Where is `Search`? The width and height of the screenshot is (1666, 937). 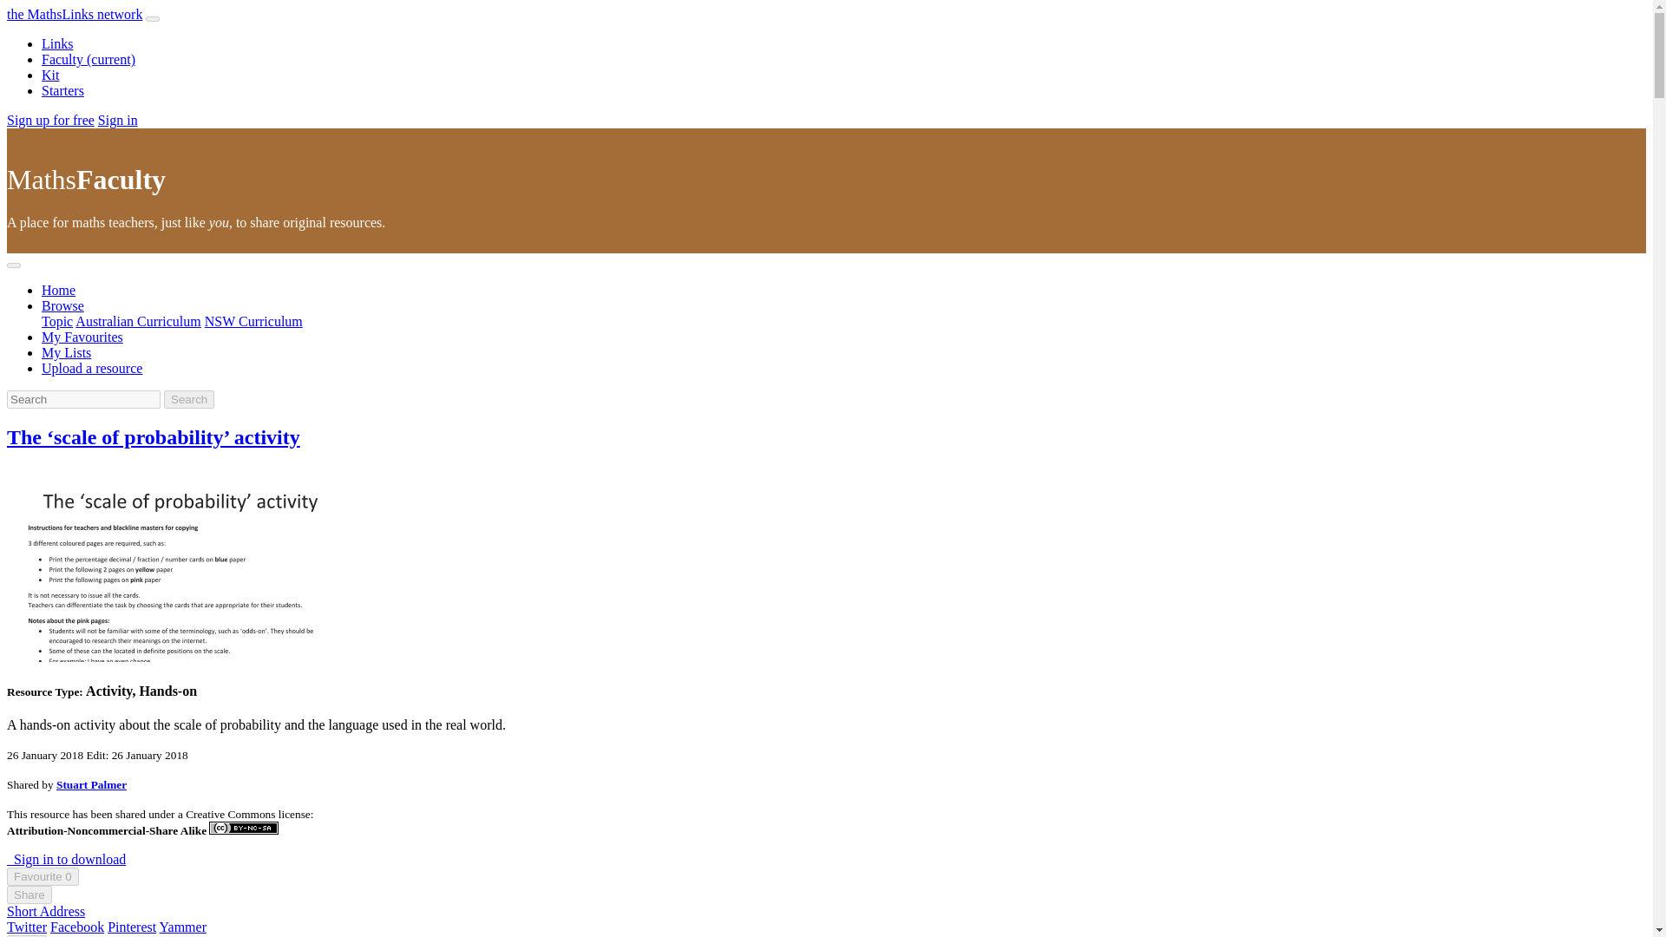
Search is located at coordinates (189, 399).